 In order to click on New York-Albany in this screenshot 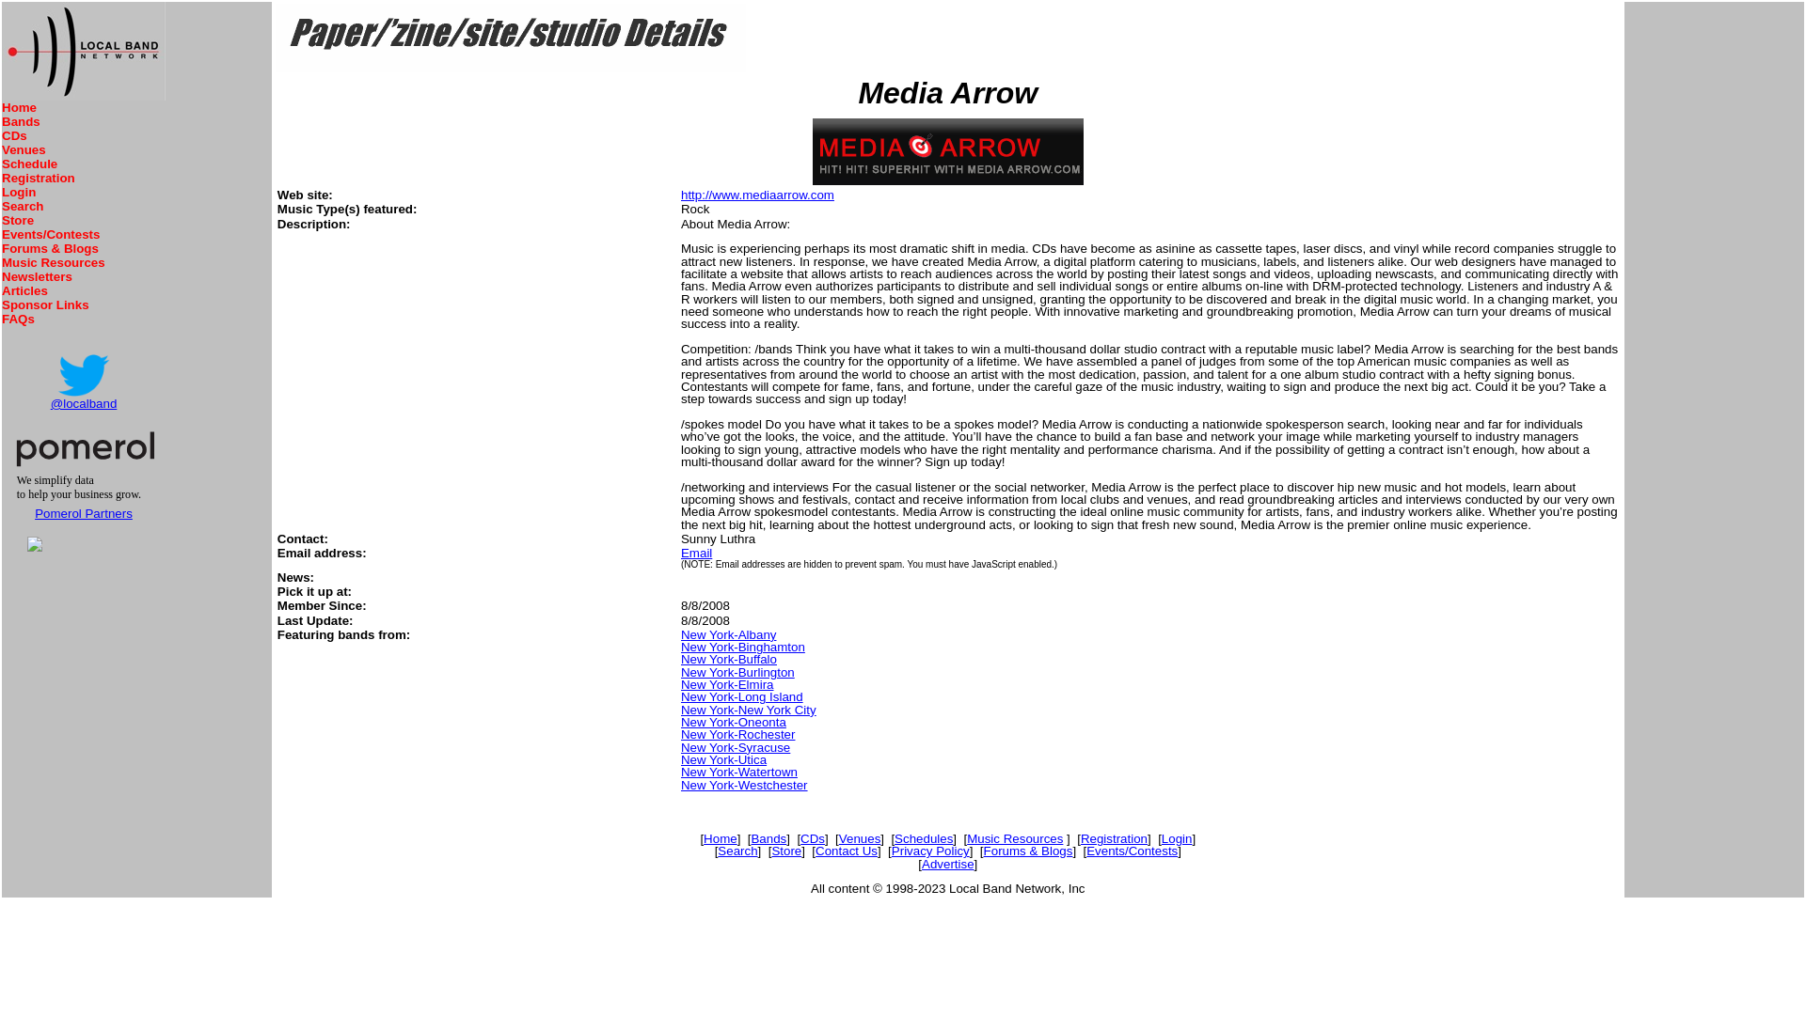, I will do `click(728, 634)`.